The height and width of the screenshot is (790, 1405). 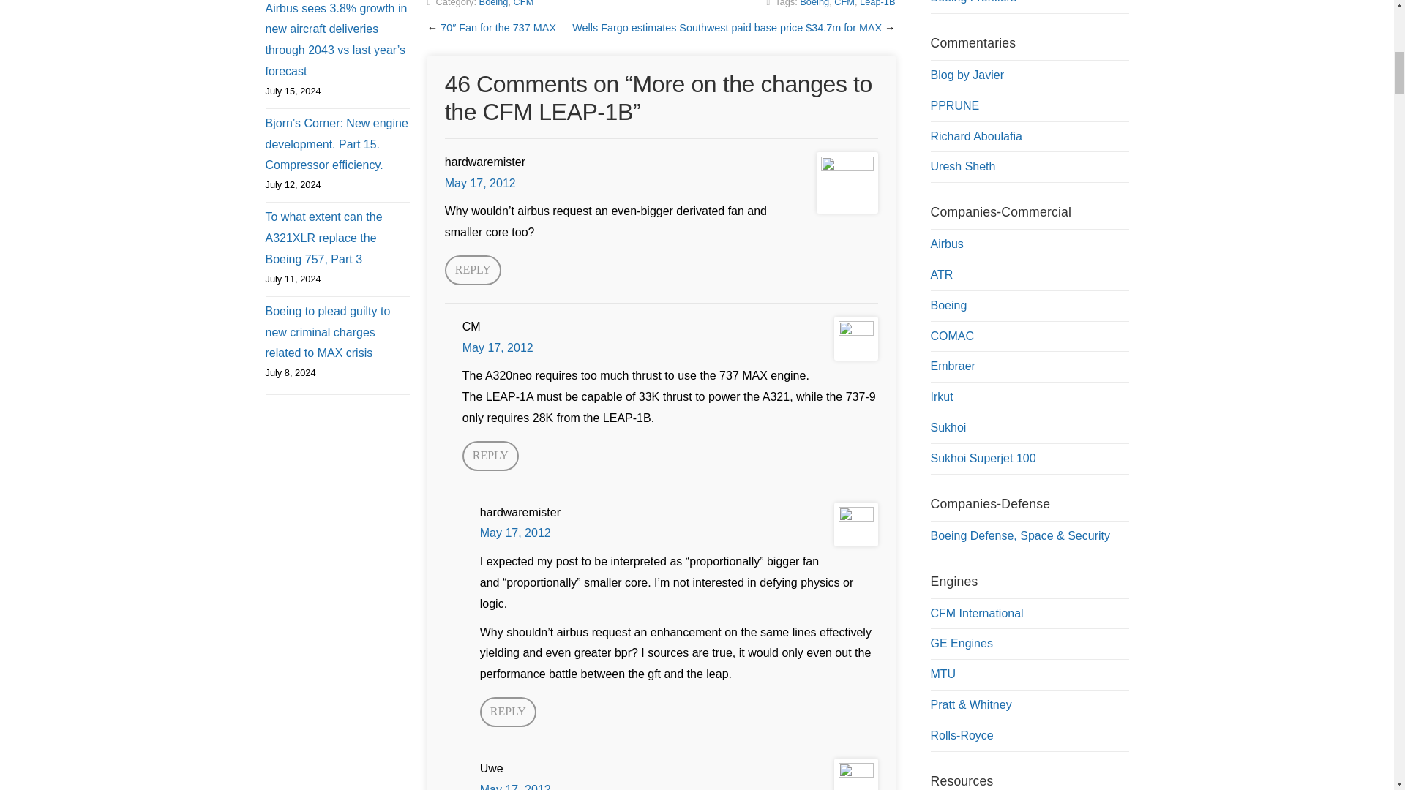 What do you see at coordinates (877, 3) in the screenshot?
I see `Leap-1B` at bounding box center [877, 3].